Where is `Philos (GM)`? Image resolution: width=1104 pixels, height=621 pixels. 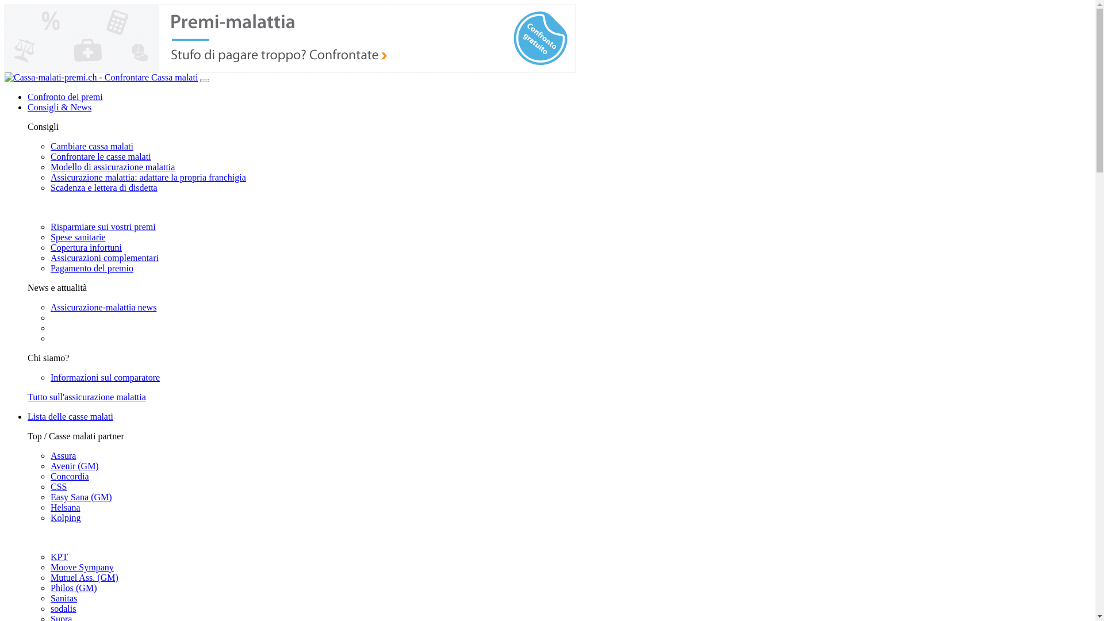
Philos (GM) is located at coordinates (74, 588).